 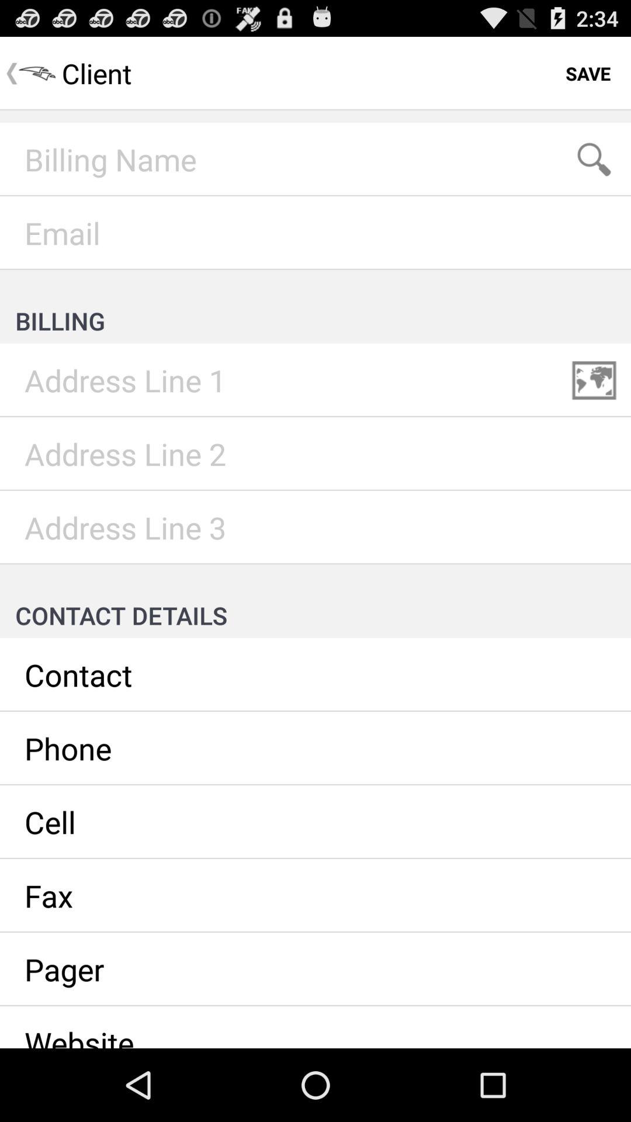 I want to click on click to enter your website information, so click(x=315, y=1027).